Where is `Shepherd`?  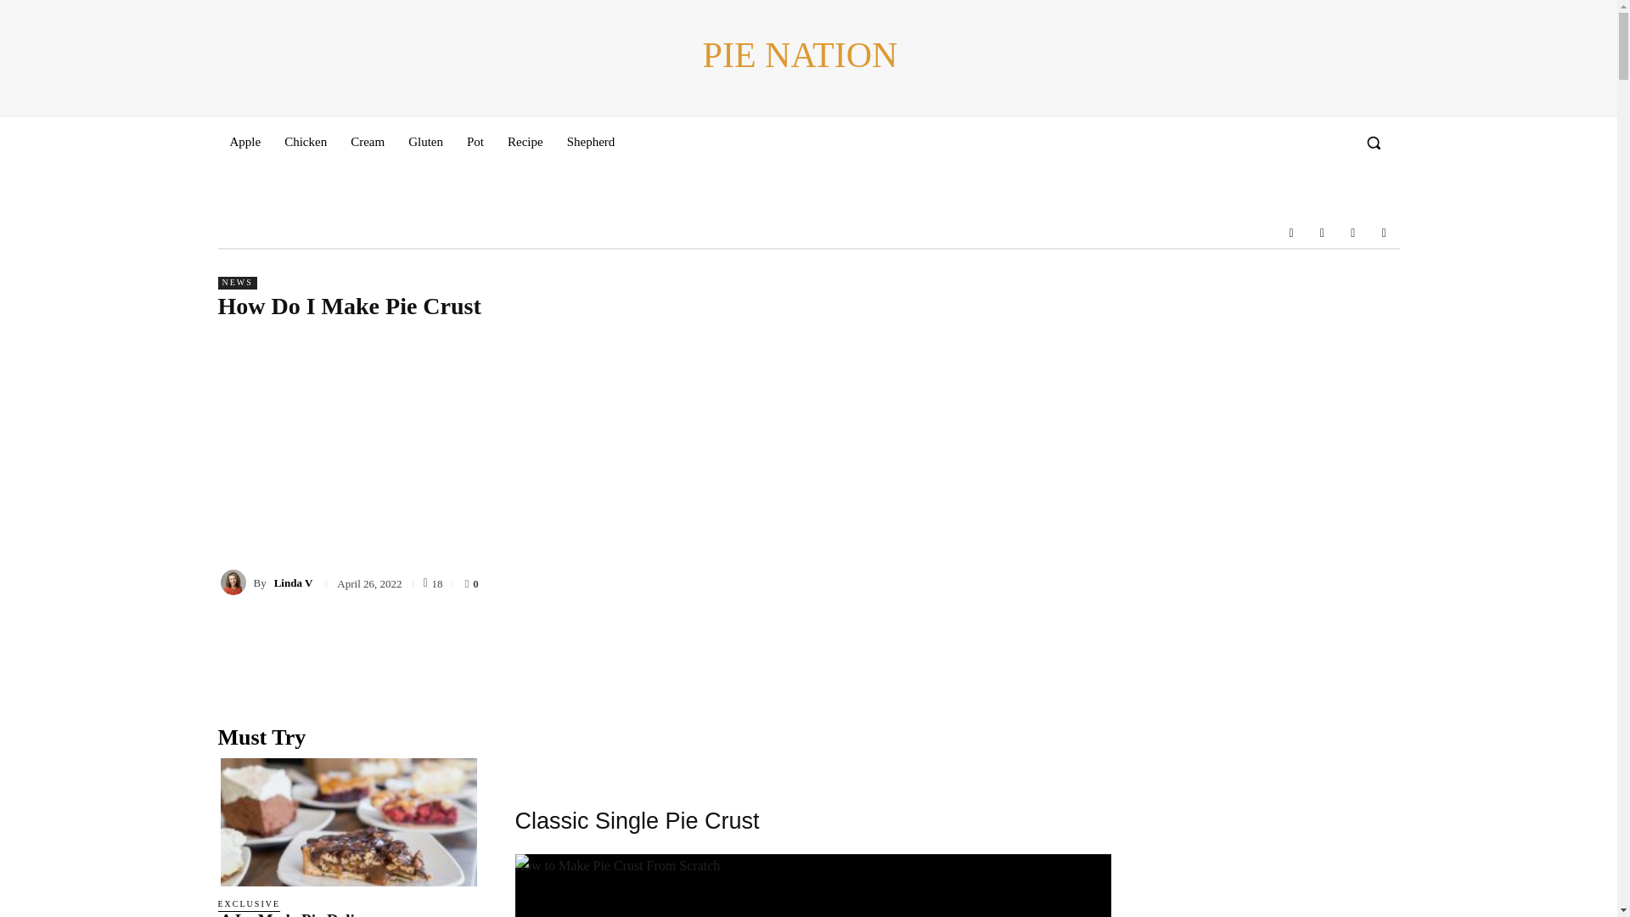
Shepherd is located at coordinates (591, 141).